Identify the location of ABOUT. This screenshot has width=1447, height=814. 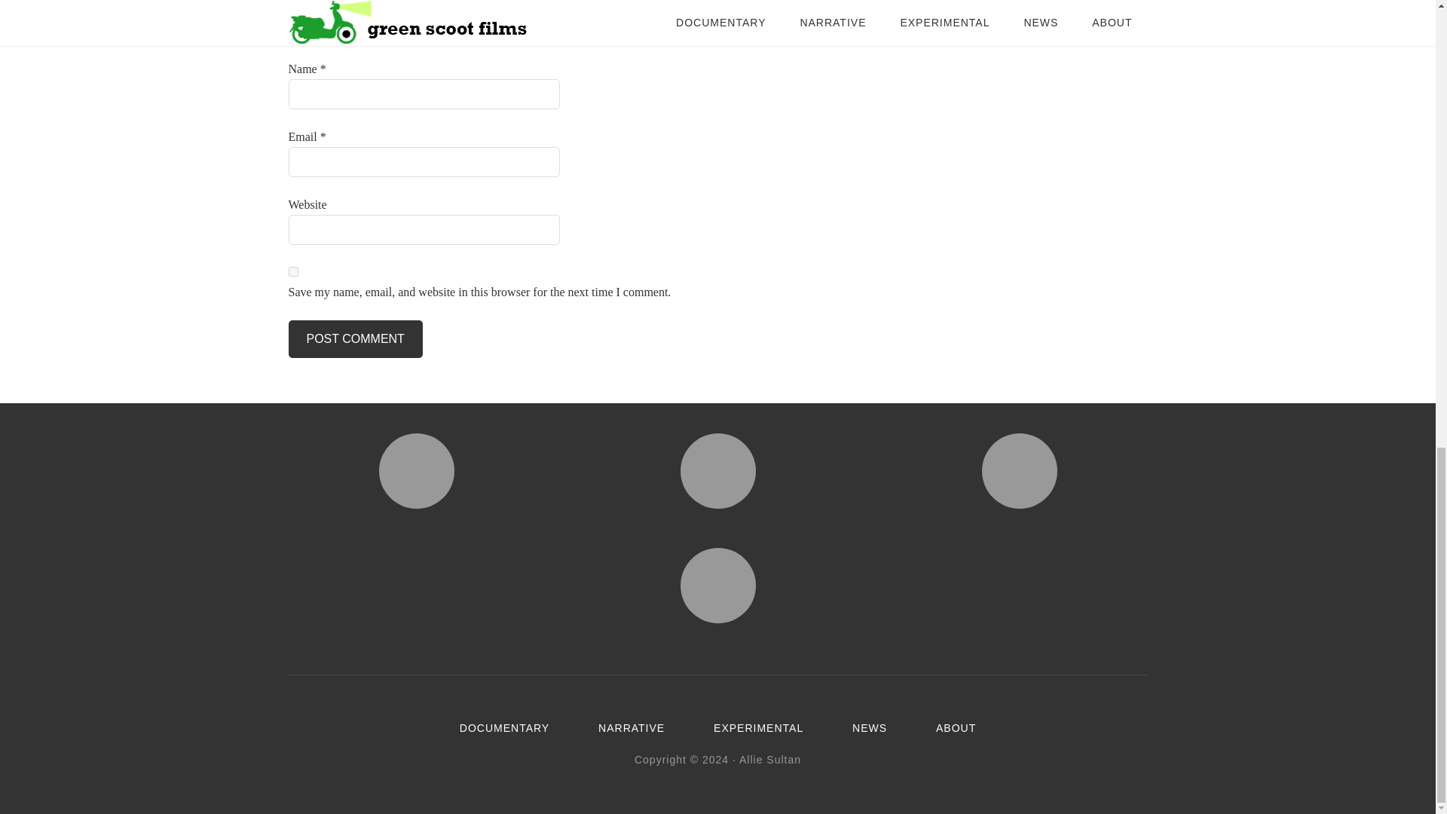
(956, 728).